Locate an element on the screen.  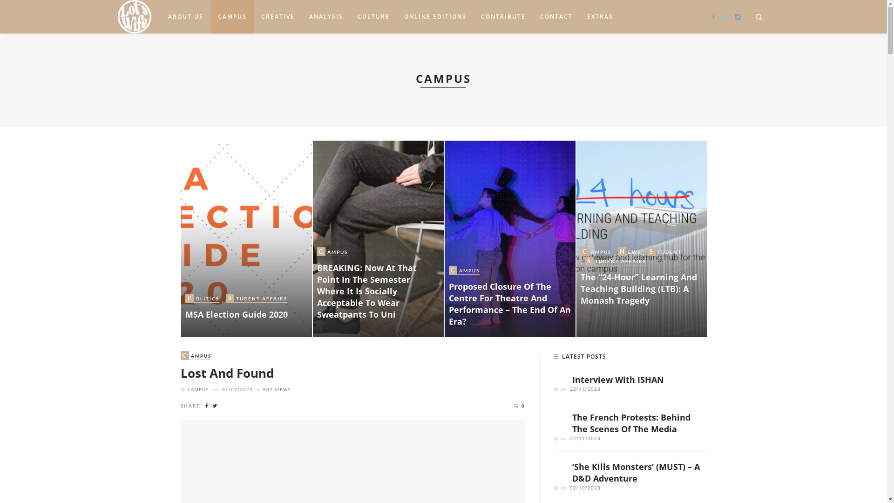
CAMPUS is located at coordinates (197, 389).